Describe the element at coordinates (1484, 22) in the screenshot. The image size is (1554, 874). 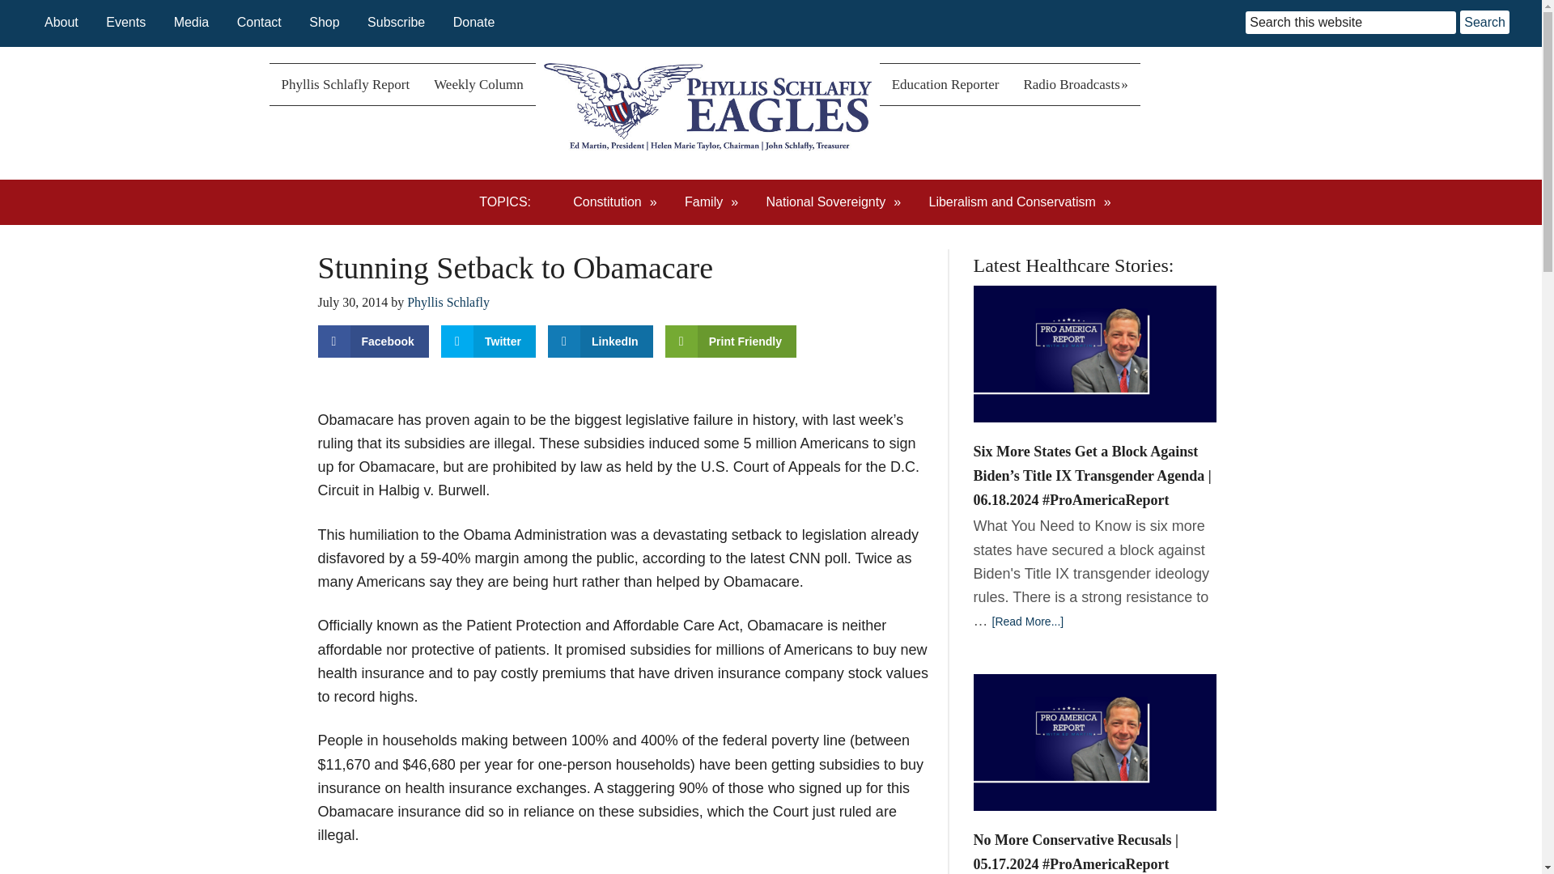
I see `Search` at that location.